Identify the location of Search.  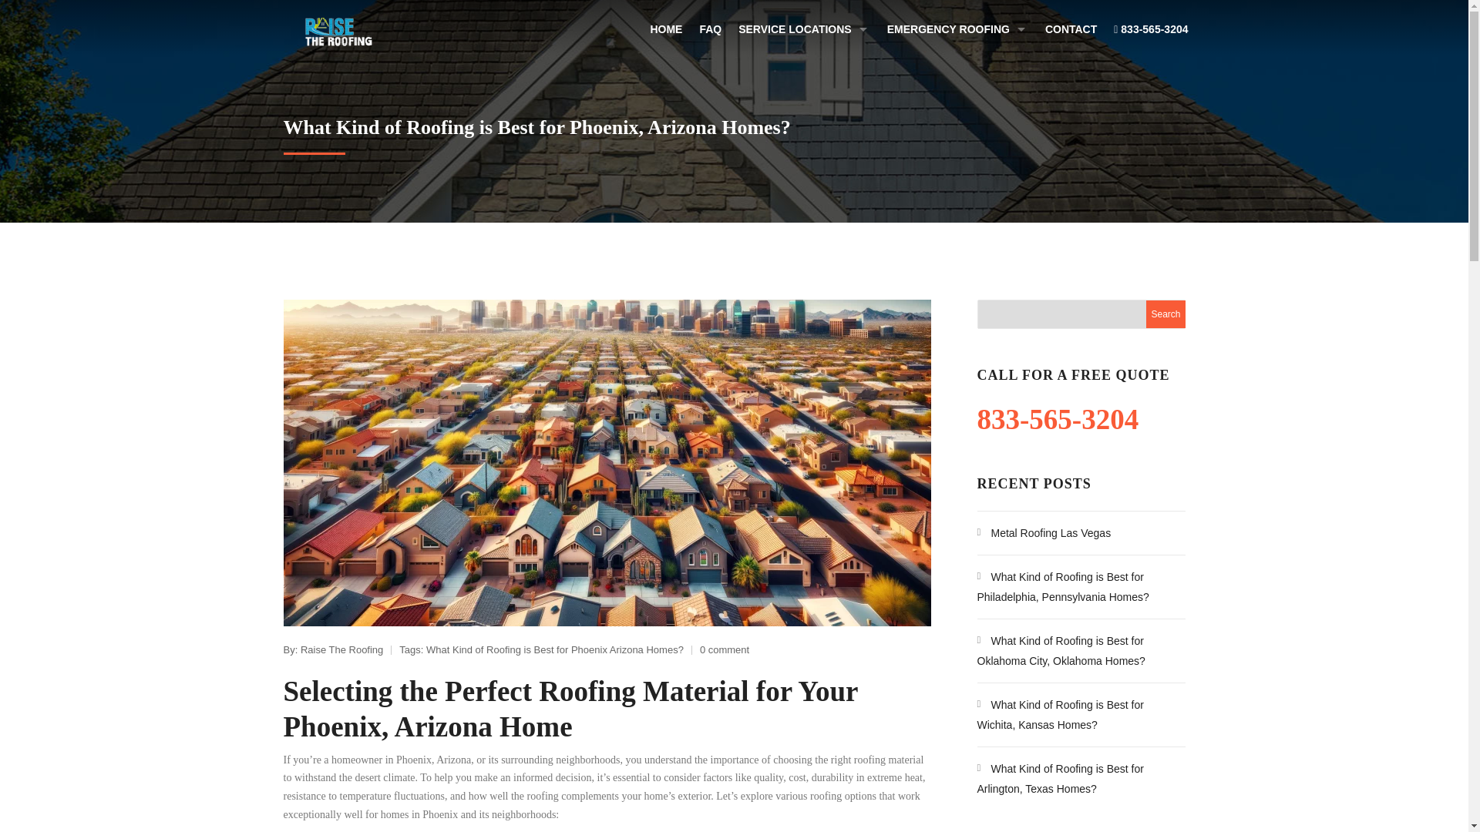
(1165, 314).